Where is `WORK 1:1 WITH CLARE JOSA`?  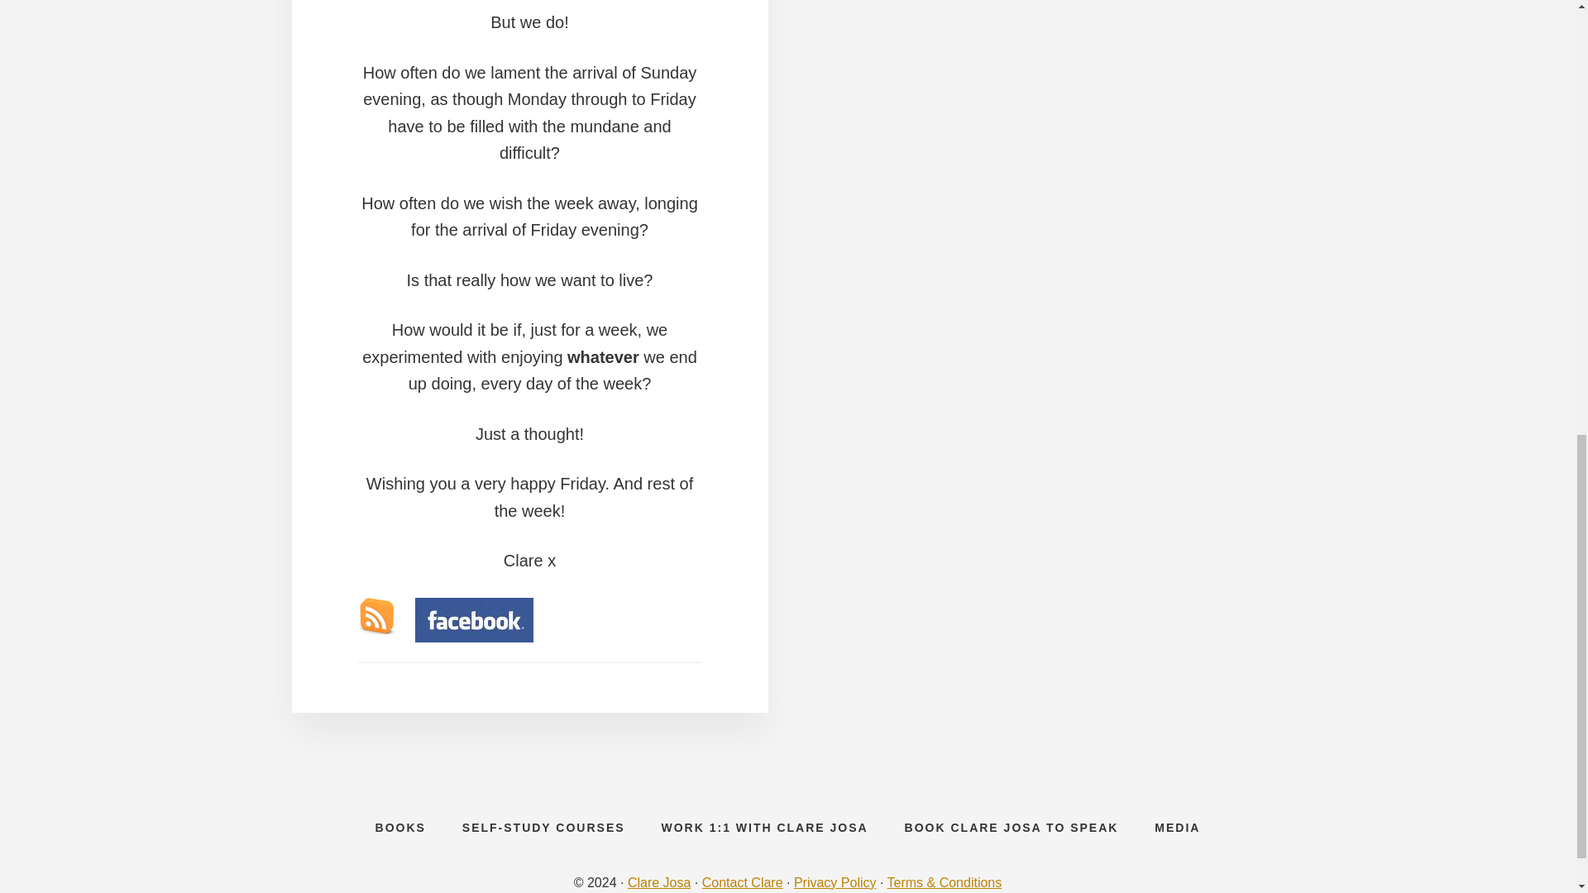 WORK 1:1 WITH CLARE JOSA is located at coordinates (764, 828).